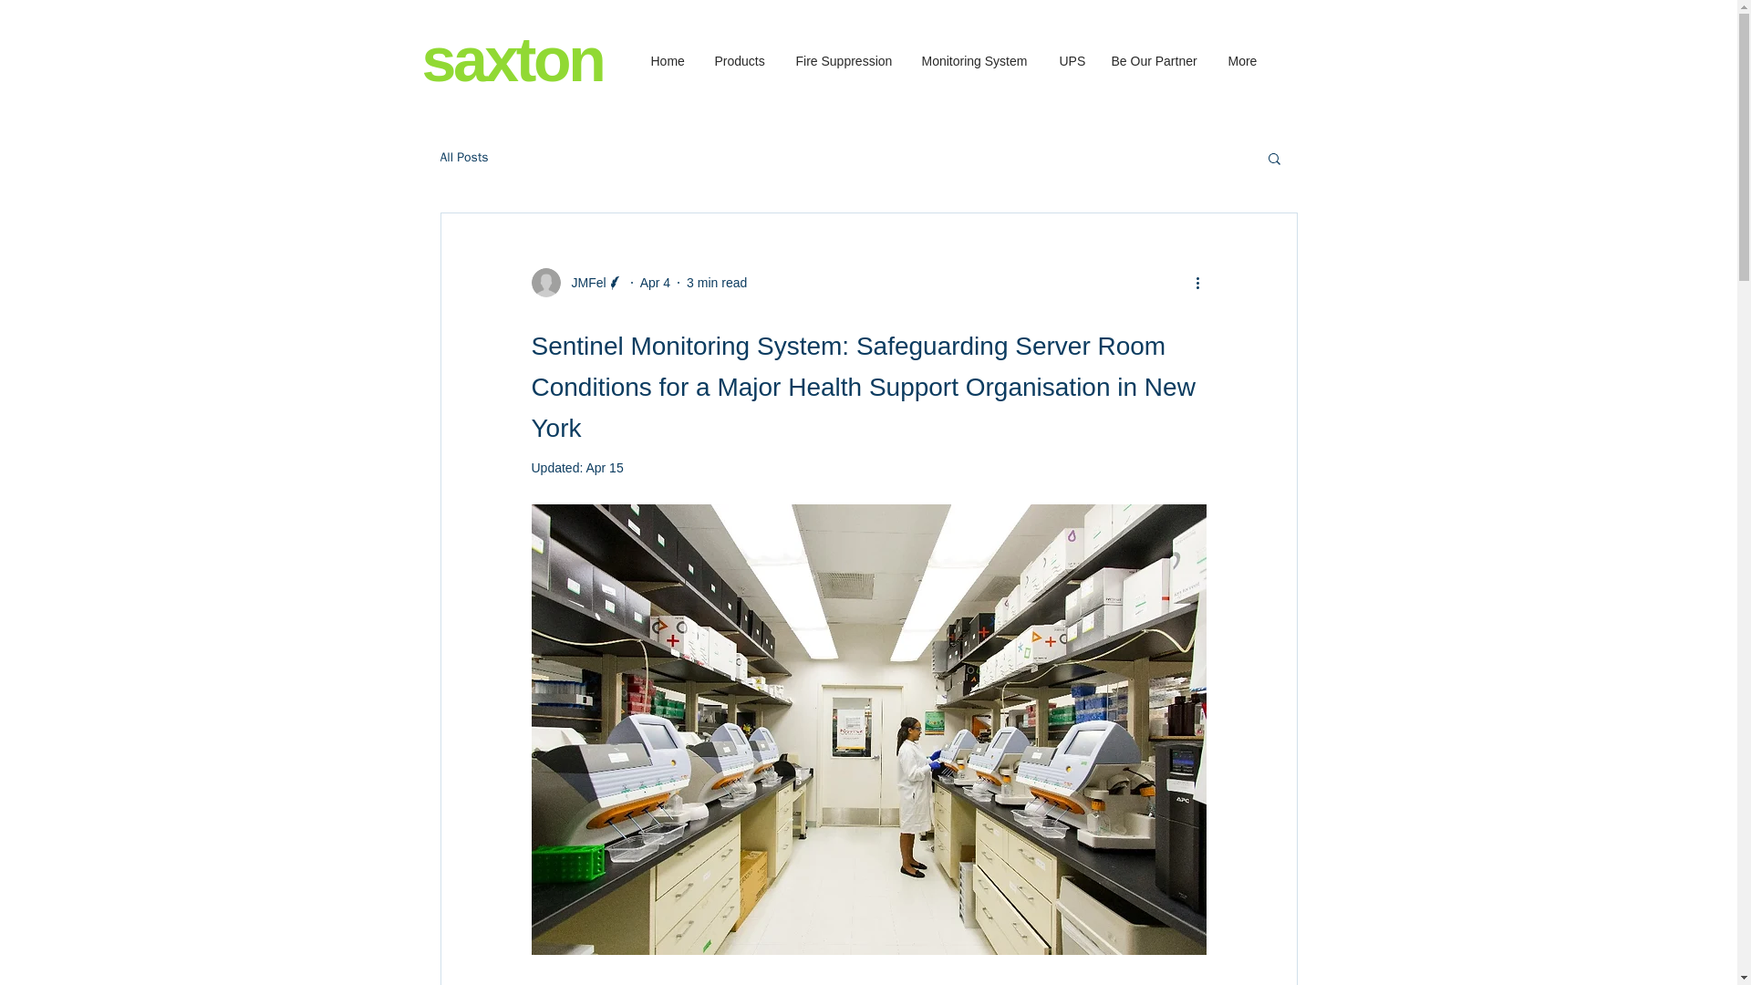 The image size is (1751, 985). What do you see at coordinates (463, 158) in the screenshot?
I see `All Posts` at bounding box center [463, 158].